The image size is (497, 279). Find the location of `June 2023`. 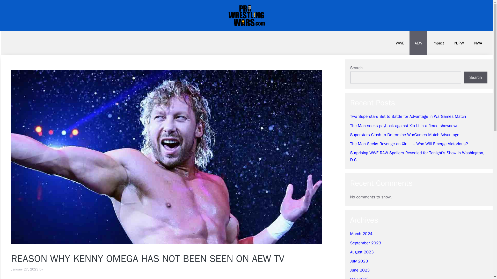

June 2023 is located at coordinates (359, 270).